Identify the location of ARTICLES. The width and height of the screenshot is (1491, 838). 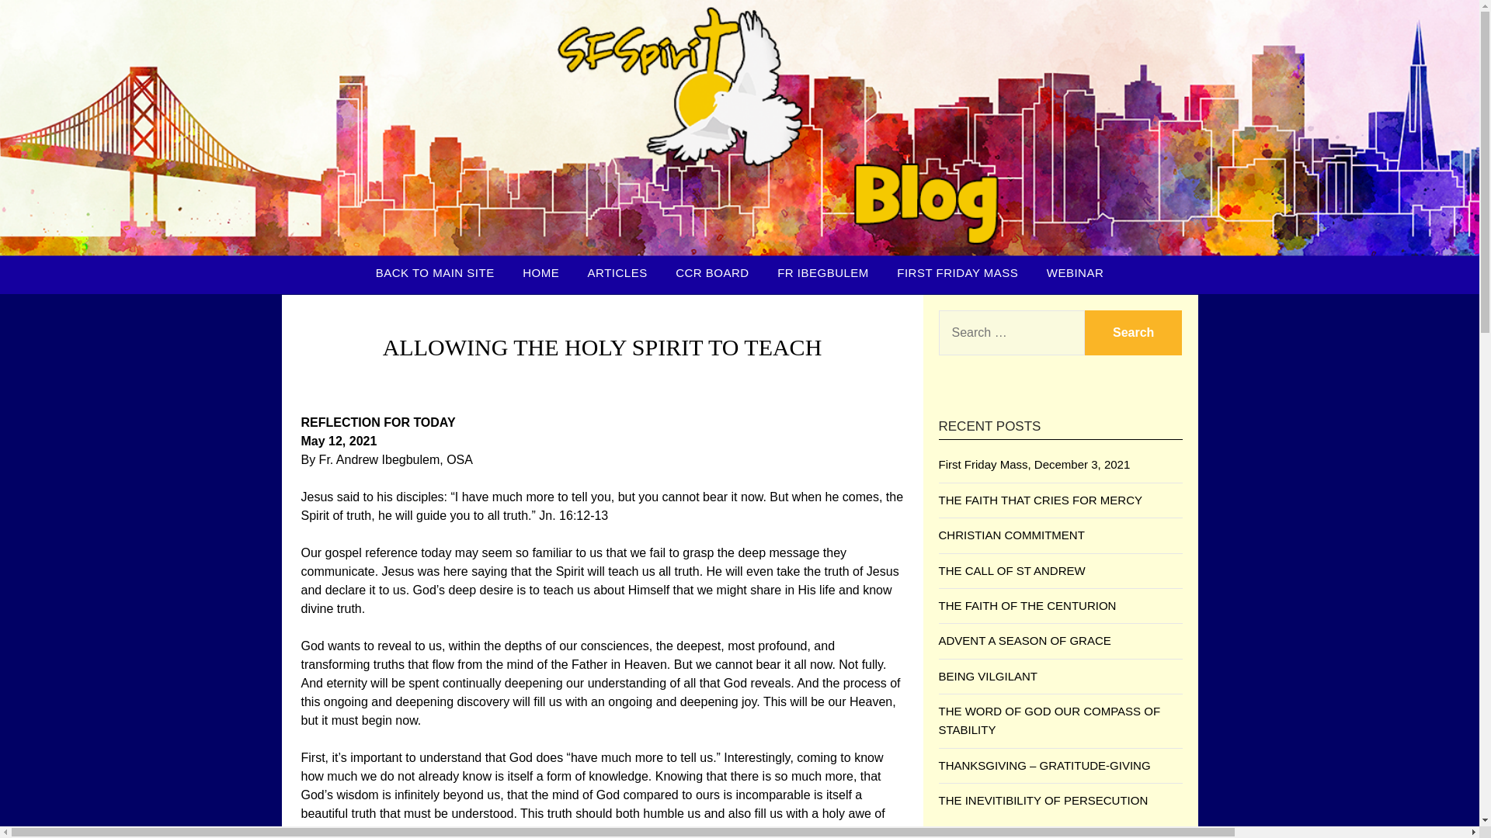
(618, 273).